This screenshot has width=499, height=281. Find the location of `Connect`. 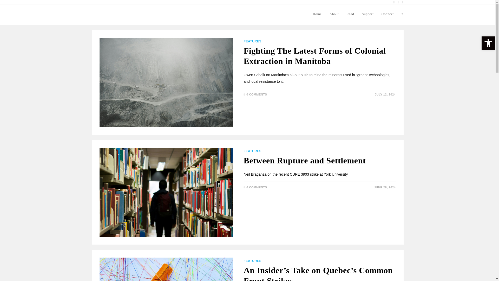

Connect is located at coordinates (388, 14).